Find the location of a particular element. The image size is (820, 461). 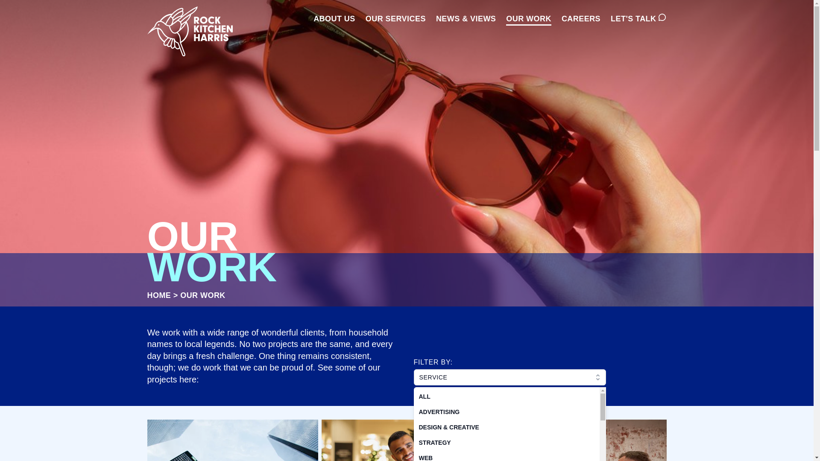

ADVERTISING is located at coordinates (506, 411).